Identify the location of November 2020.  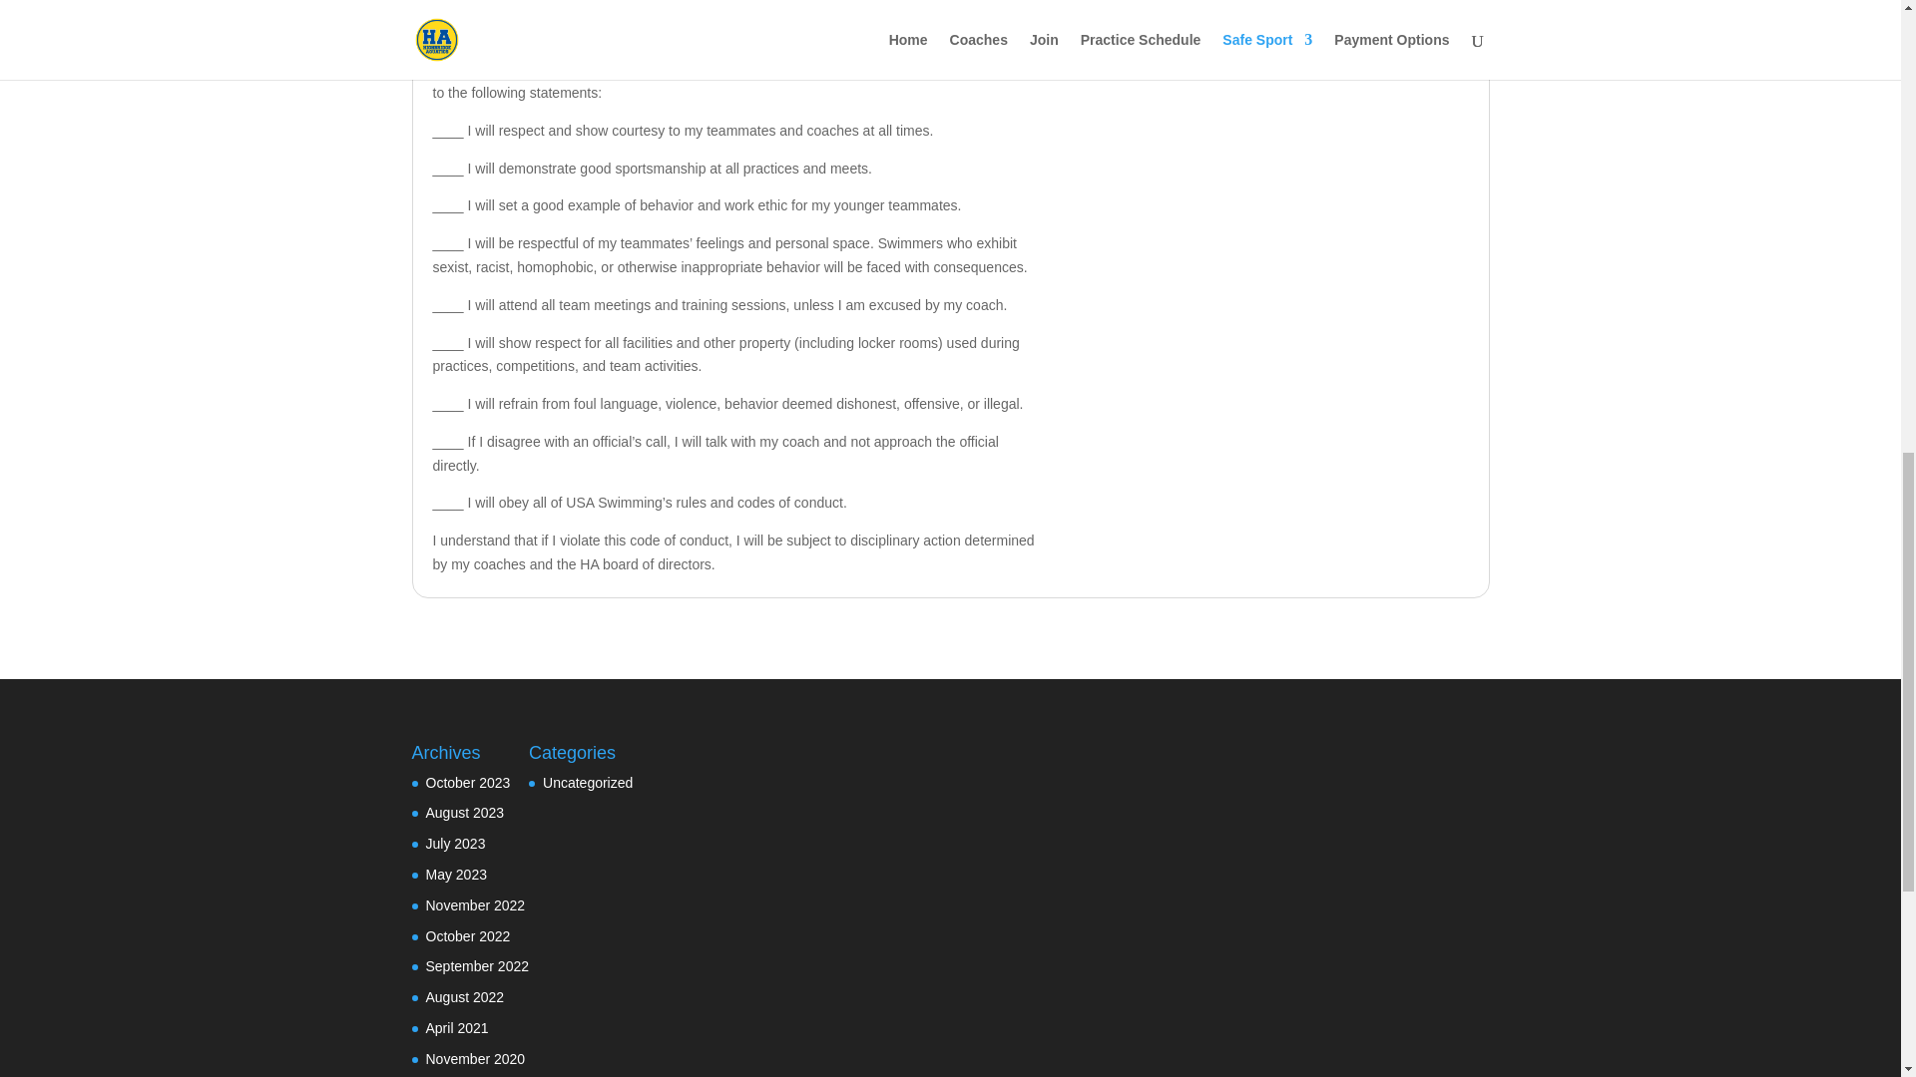
(475, 1059).